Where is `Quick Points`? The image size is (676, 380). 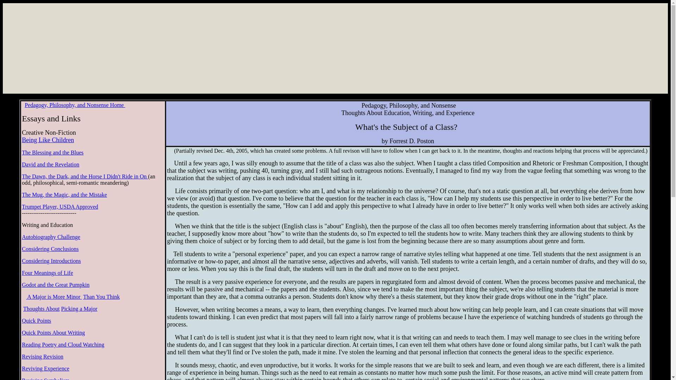
Quick Points is located at coordinates (36, 321).